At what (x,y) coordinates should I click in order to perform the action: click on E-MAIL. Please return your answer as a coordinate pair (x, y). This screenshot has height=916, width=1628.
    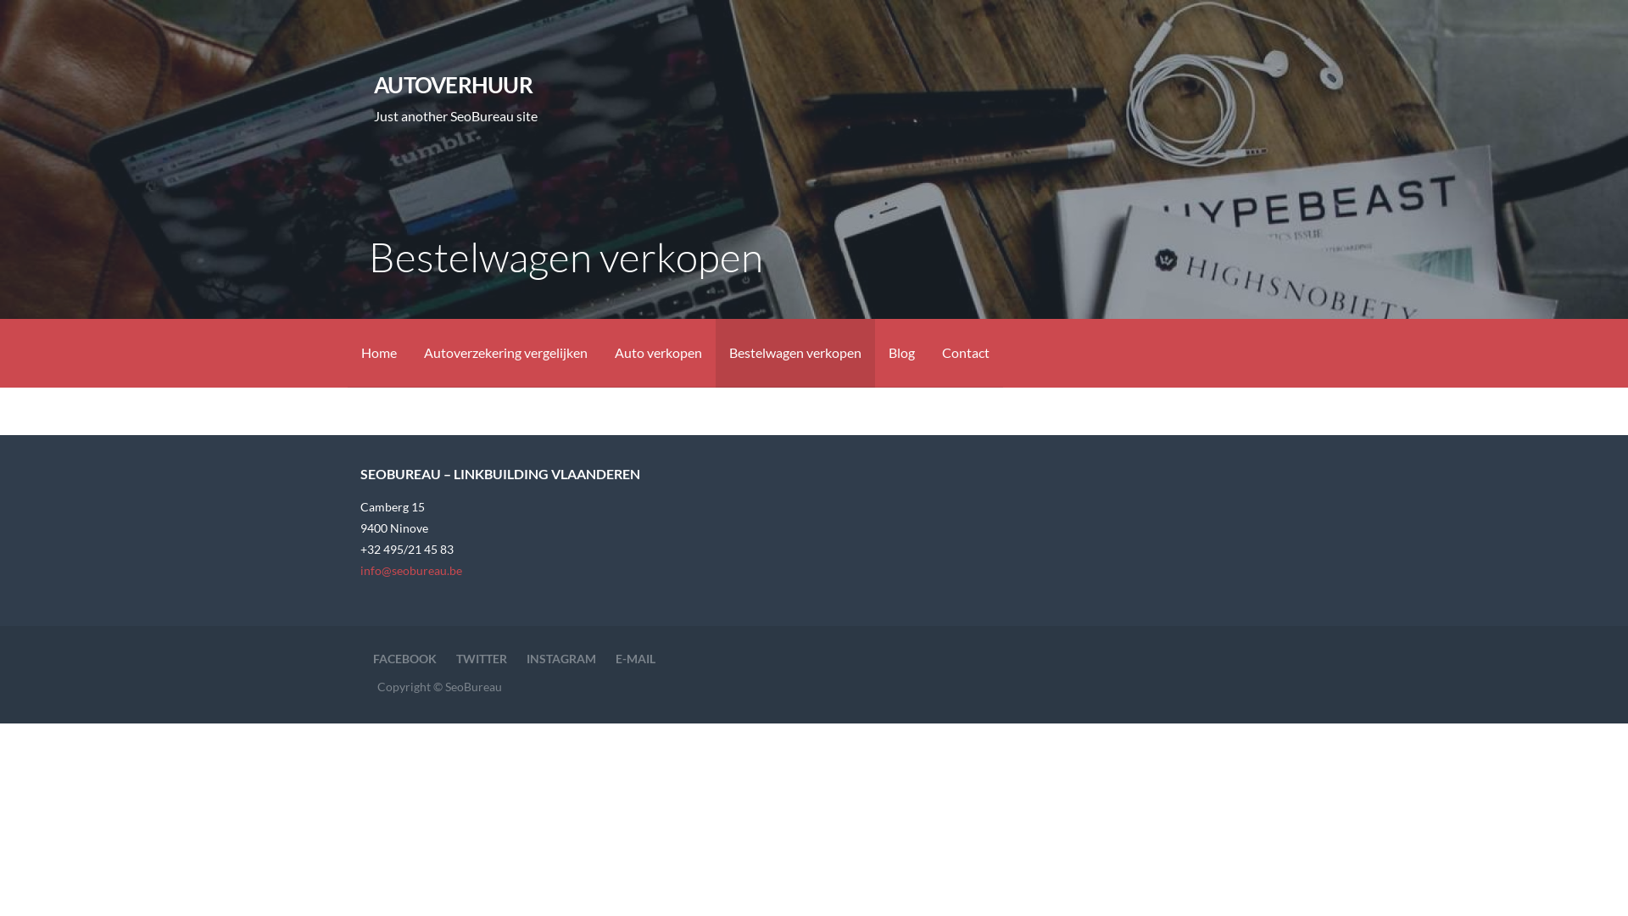
    Looking at the image, I should click on (636, 658).